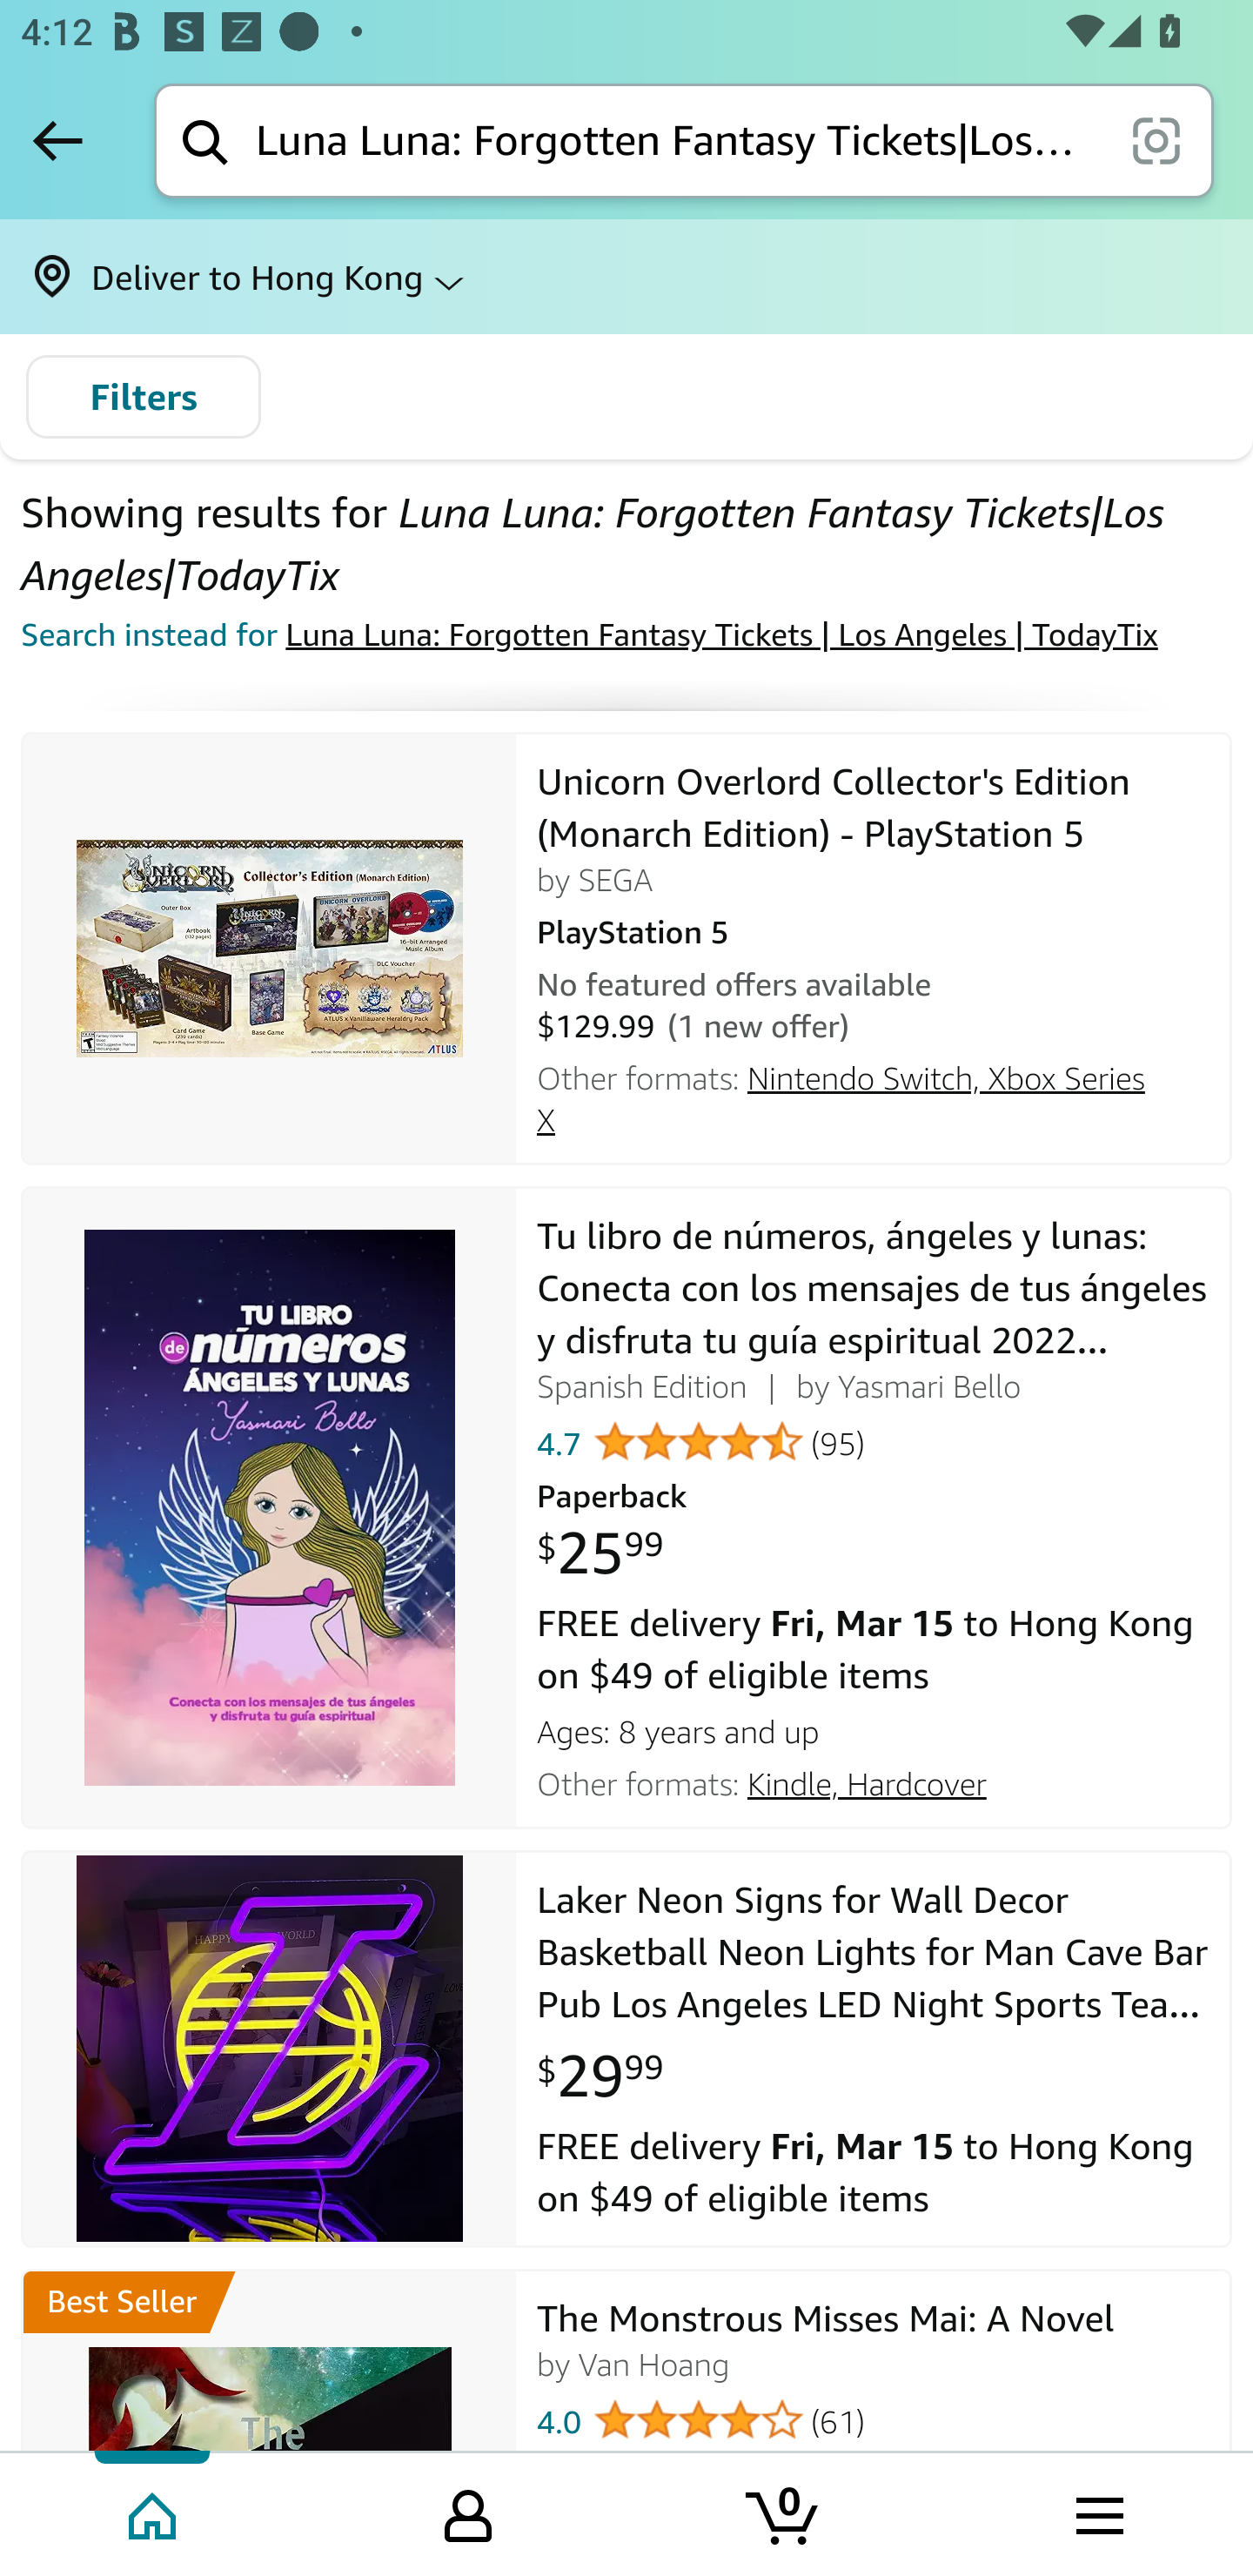 Image resolution: width=1253 pixels, height=2576 pixels. What do you see at coordinates (57, 140) in the screenshot?
I see `Back` at bounding box center [57, 140].